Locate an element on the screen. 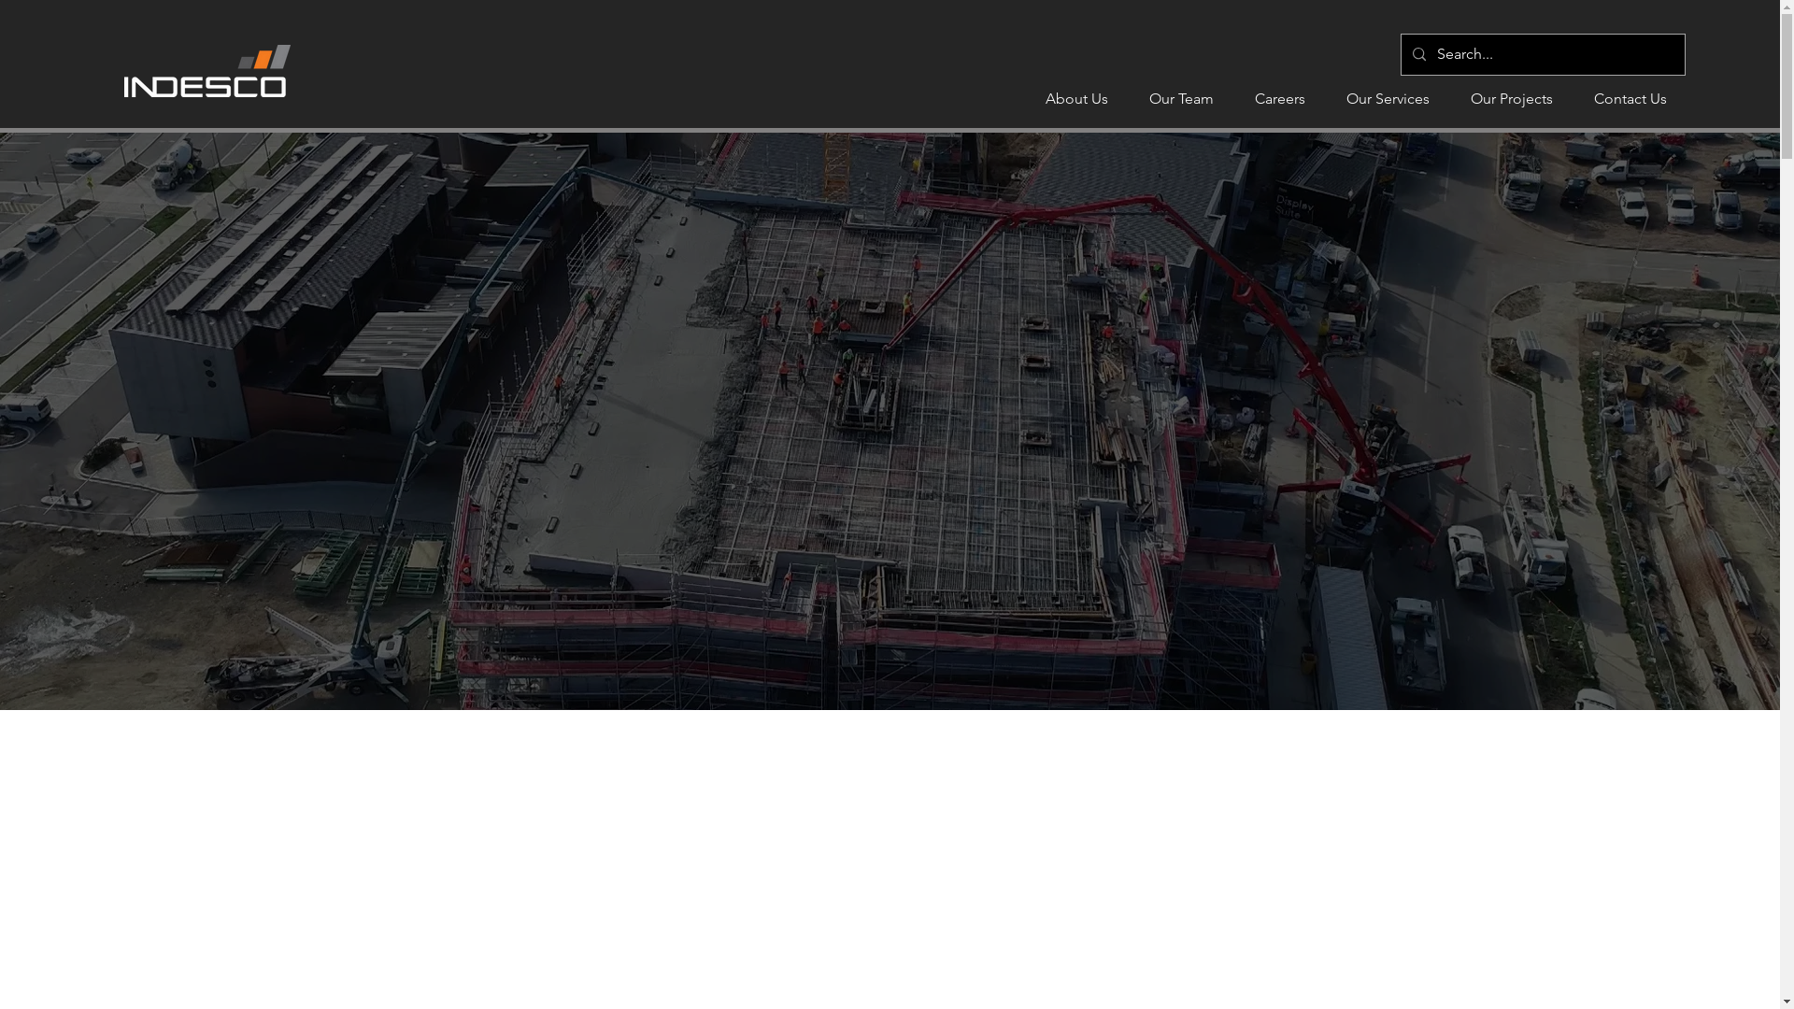 The image size is (1794, 1009). Our Projects is located at coordinates (1512, 99).